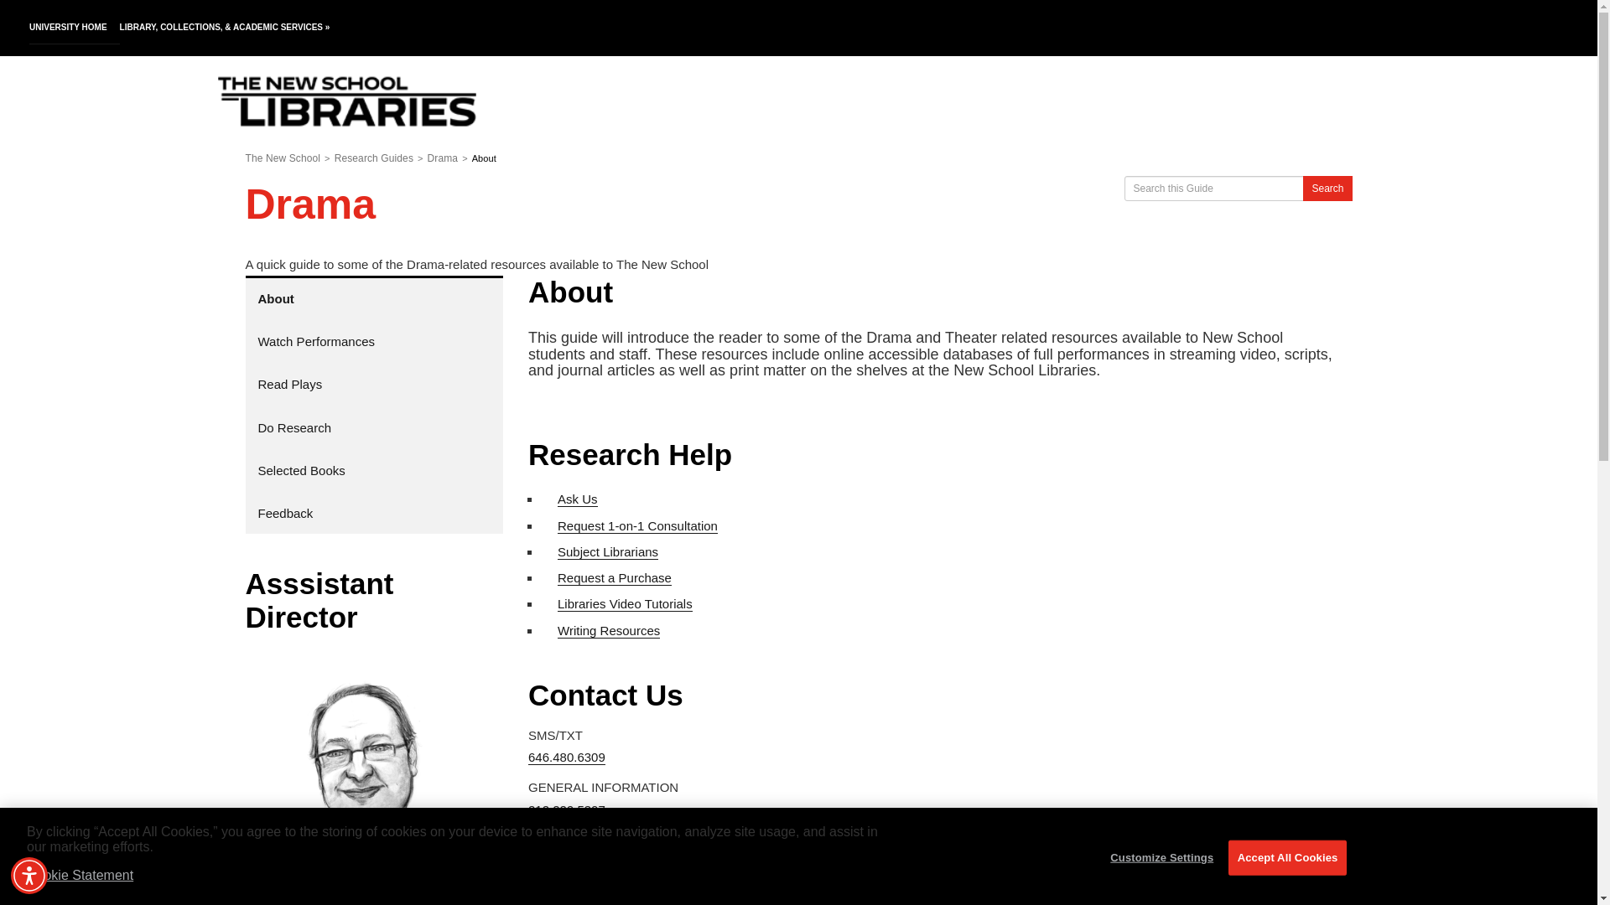 The width and height of the screenshot is (1610, 905). I want to click on Search, so click(1327, 188).